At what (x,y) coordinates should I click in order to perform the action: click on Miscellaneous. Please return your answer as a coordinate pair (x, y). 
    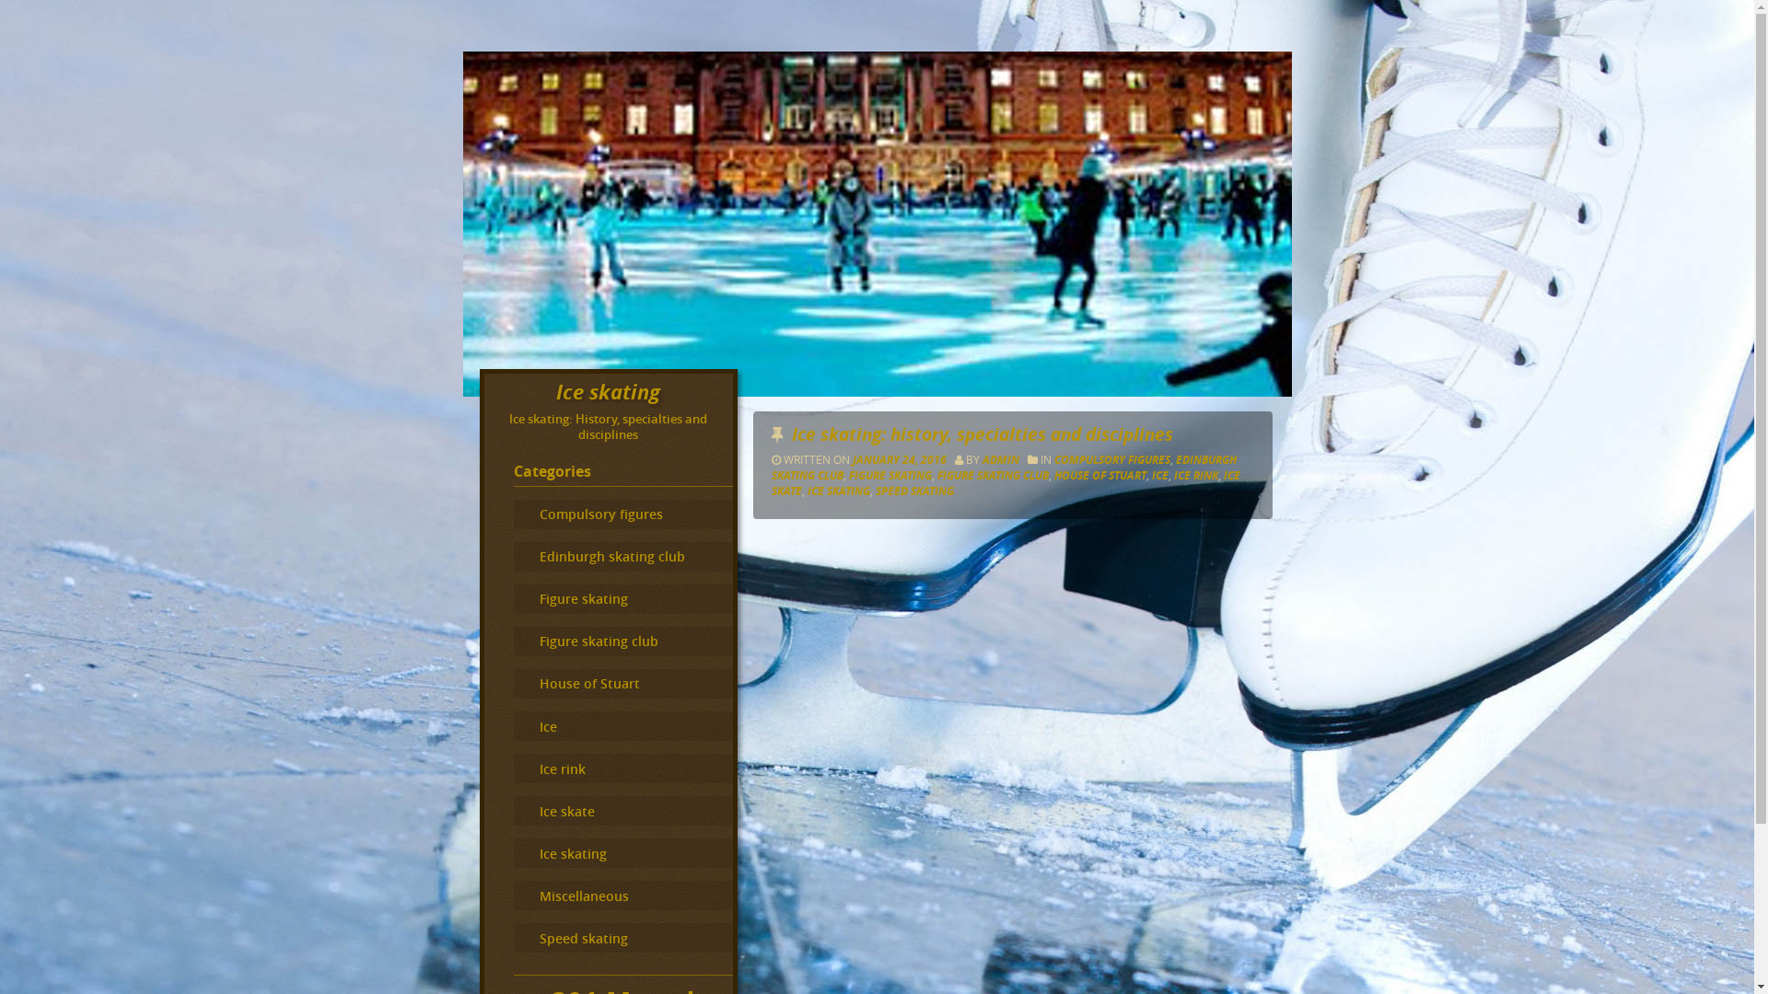
    Looking at the image, I should click on (623, 896).